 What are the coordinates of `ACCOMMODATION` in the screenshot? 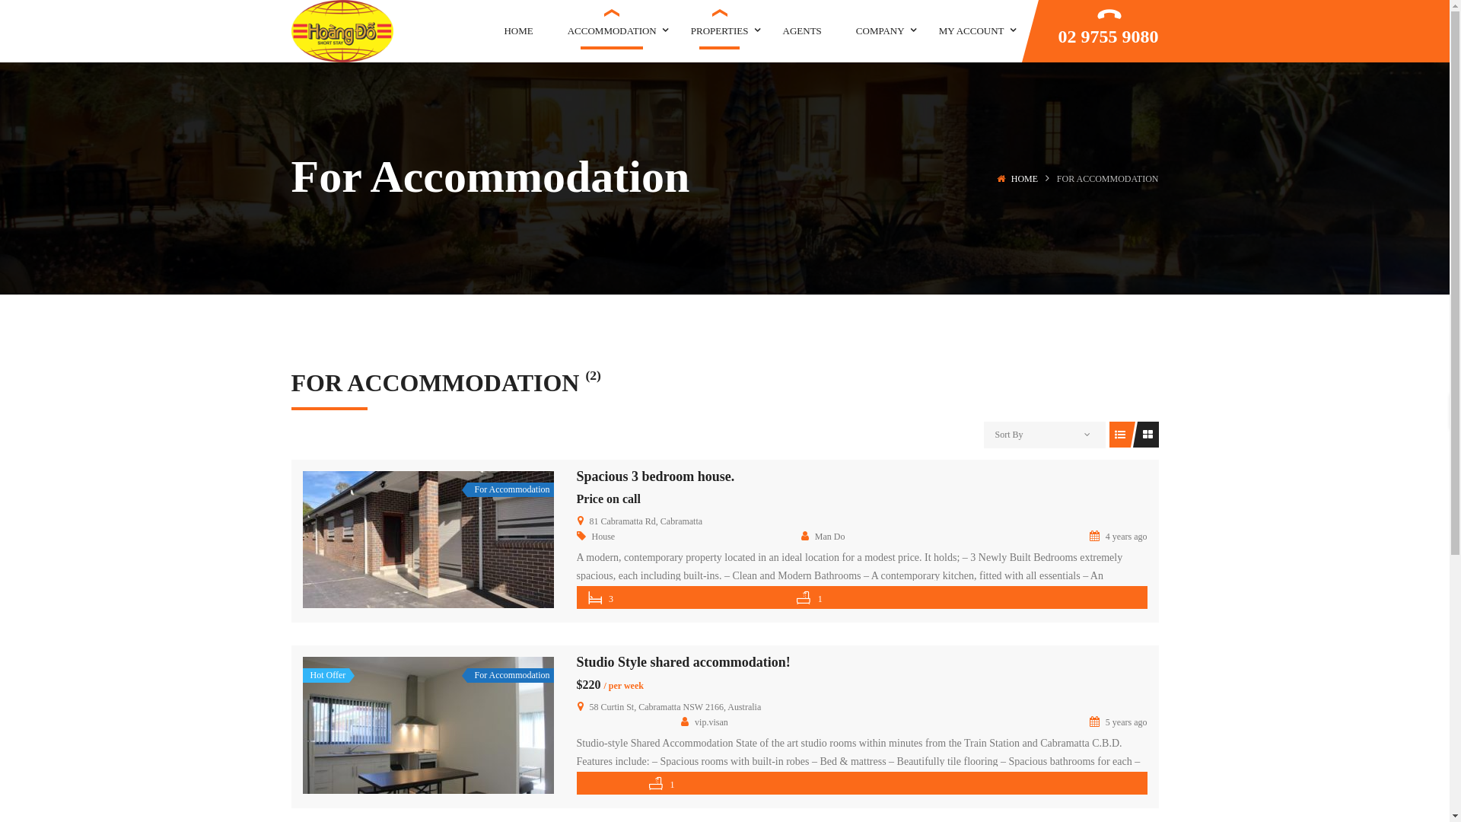 It's located at (612, 30).